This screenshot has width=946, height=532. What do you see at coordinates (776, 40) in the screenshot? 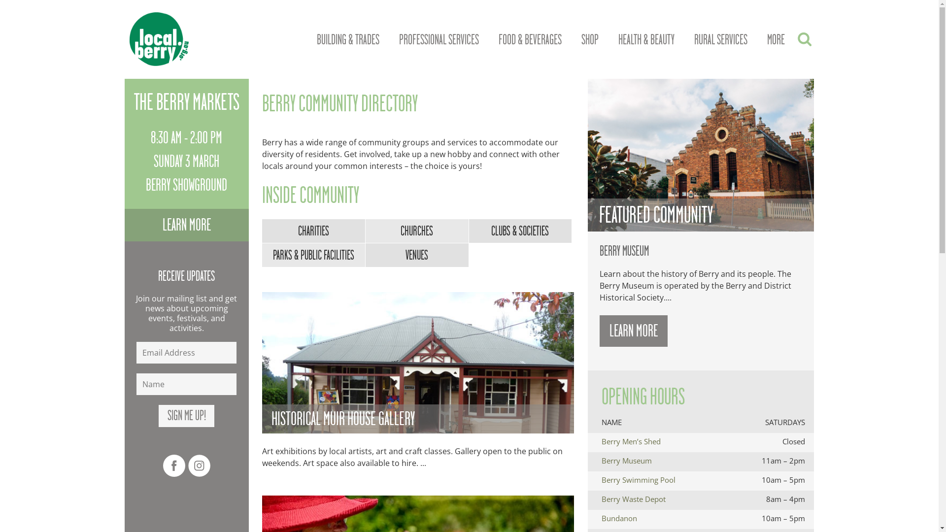
I see `MORE` at bounding box center [776, 40].